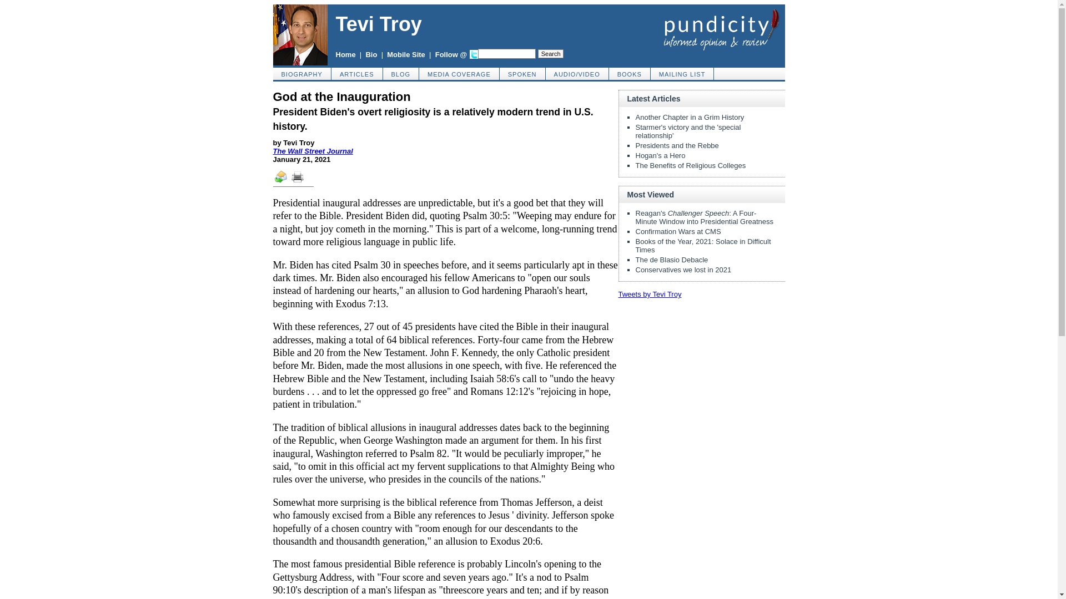  I want to click on SPOKEN, so click(523, 73).